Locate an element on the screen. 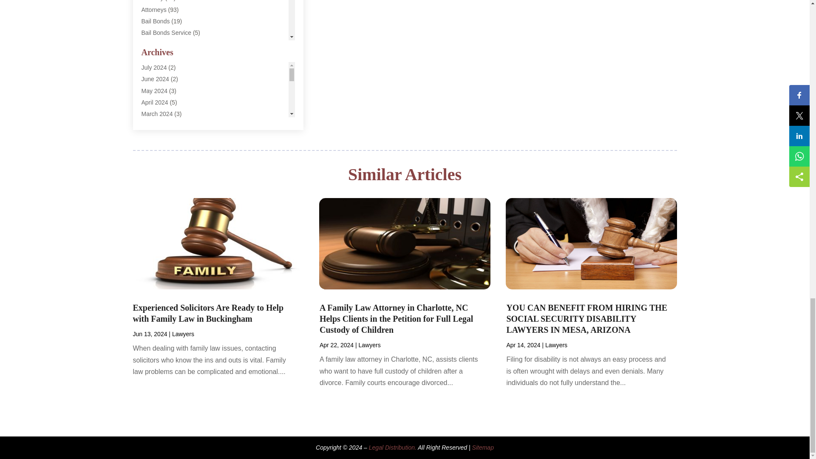 The width and height of the screenshot is (816, 459). Bankruptcy is located at coordinates (156, 44).